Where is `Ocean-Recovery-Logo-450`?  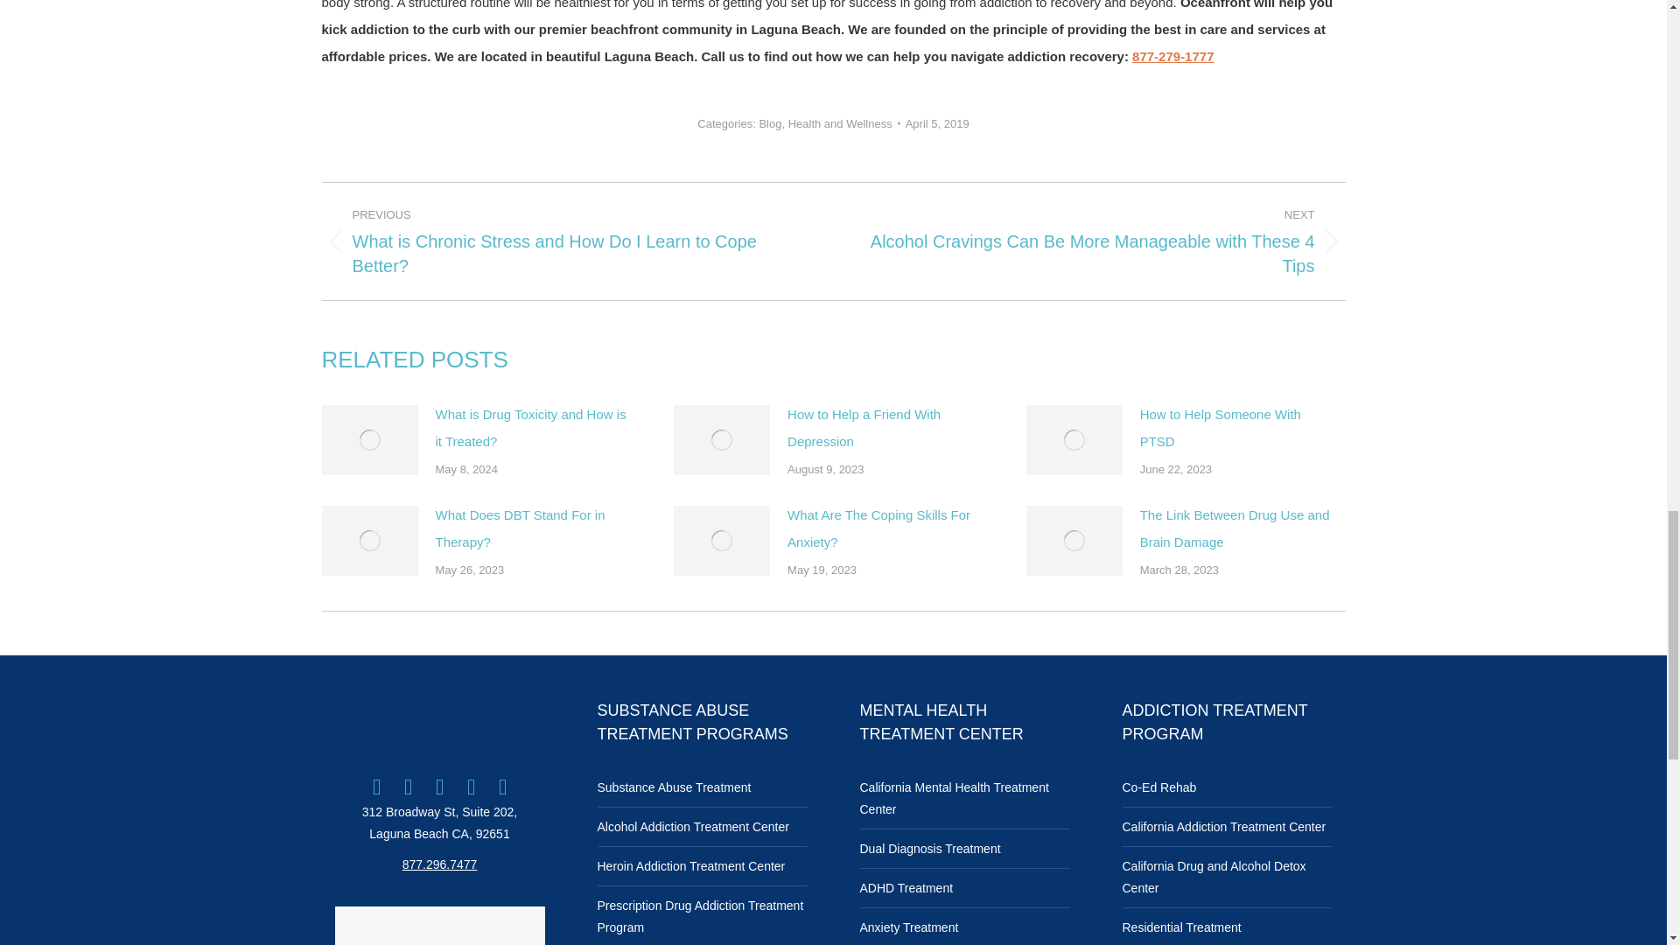
Ocean-Recovery-Logo-450 is located at coordinates (439, 723).